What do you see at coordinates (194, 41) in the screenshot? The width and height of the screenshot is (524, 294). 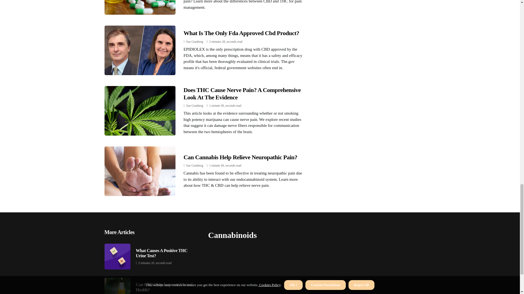 I see `Posts by Sue Granberg` at bounding box center [194, 41].